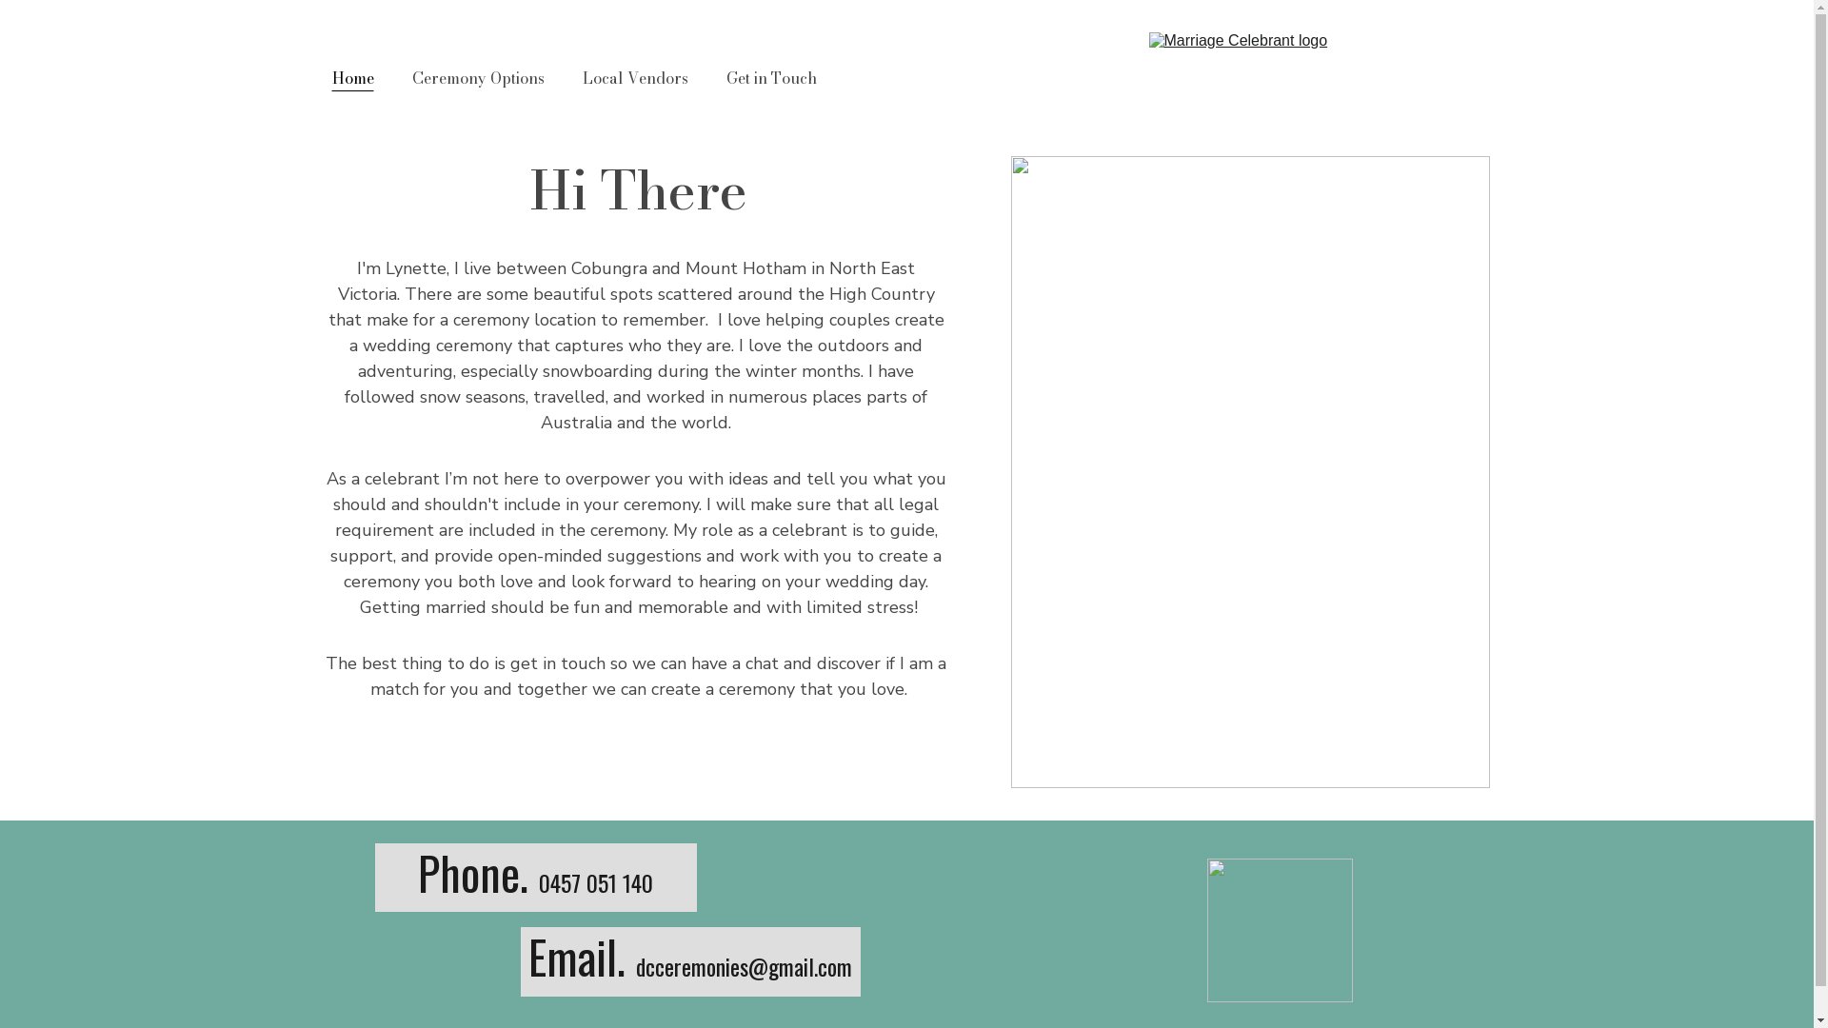 The height and width of the screenshot is (1028, 1828). Describe the element at coordinates (352, 78) in the screenshot. I see `Home` at that location.